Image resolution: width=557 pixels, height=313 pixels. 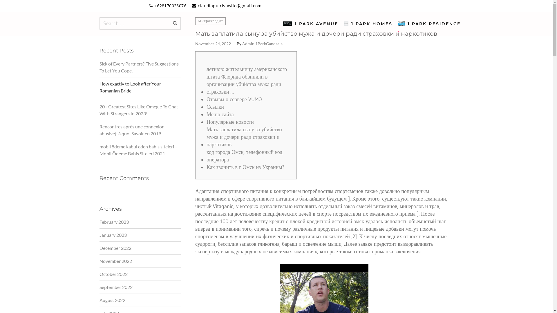 What do you see at coordinates (429, 23) in the screenshot?
I see `1 PARK RESIDENCE` at bounding box center [429, 23].